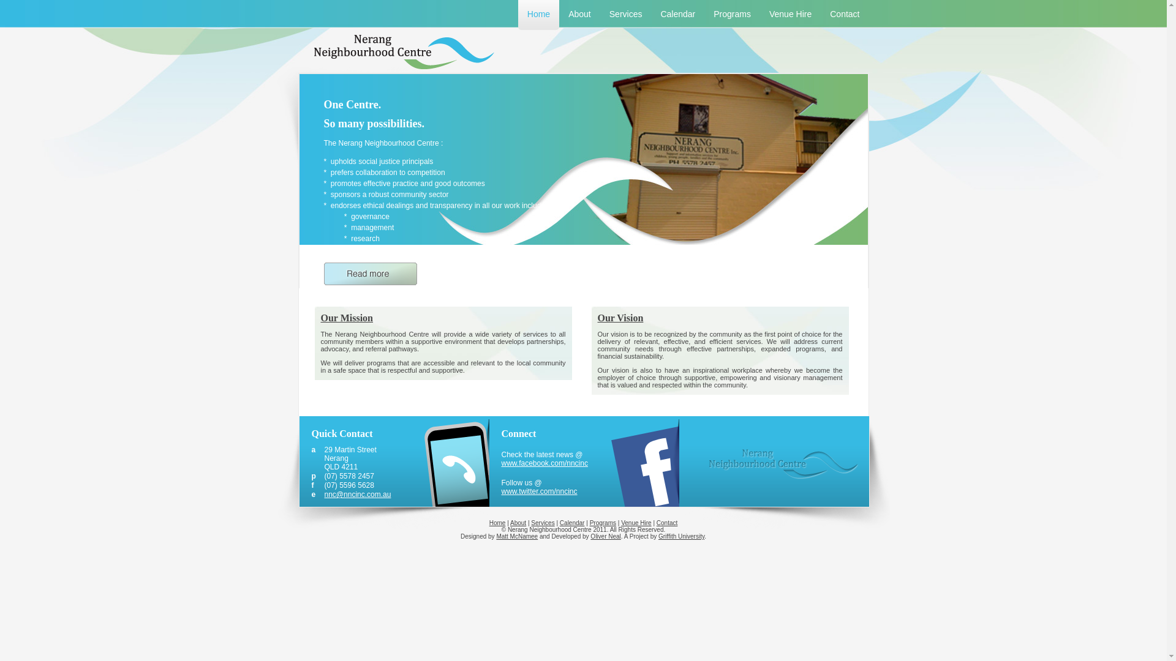  I want to click on Matt McNamee, so click(517, 536).